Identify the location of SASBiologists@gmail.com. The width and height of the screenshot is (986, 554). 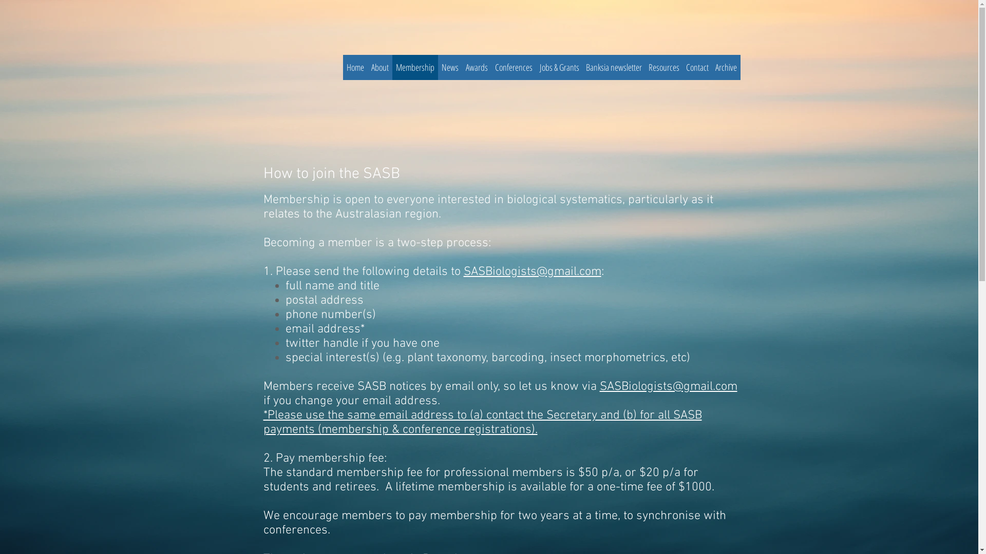
(669, 387).